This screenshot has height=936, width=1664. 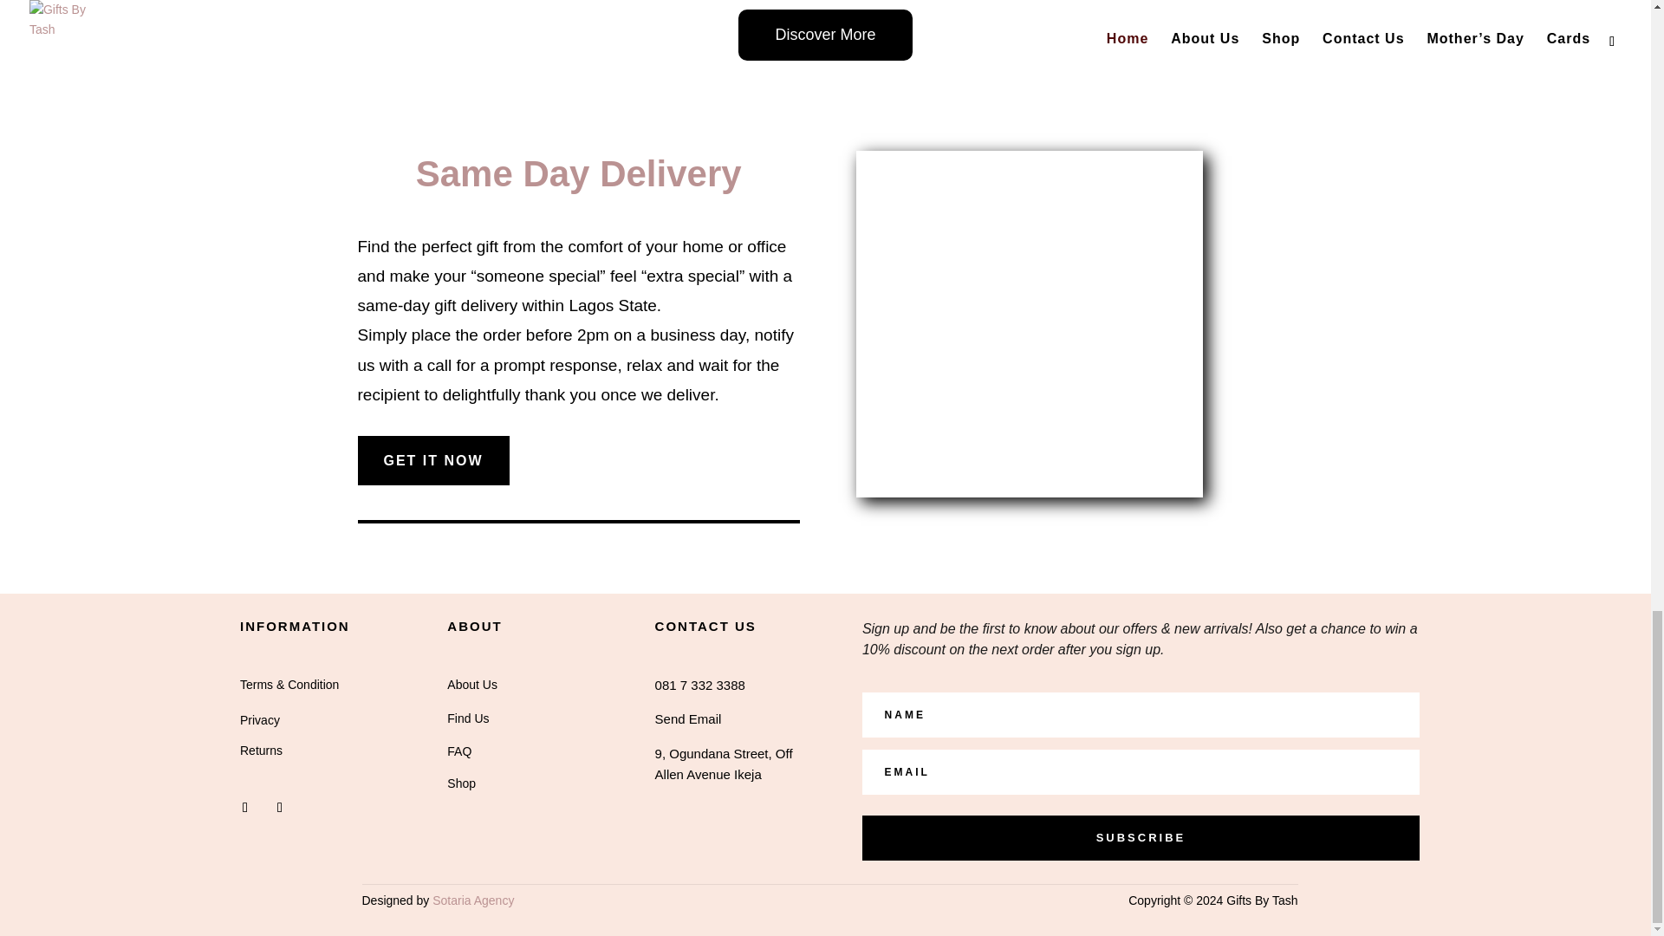 I want to click on GET IT NOW, so click(x=433, y=461).